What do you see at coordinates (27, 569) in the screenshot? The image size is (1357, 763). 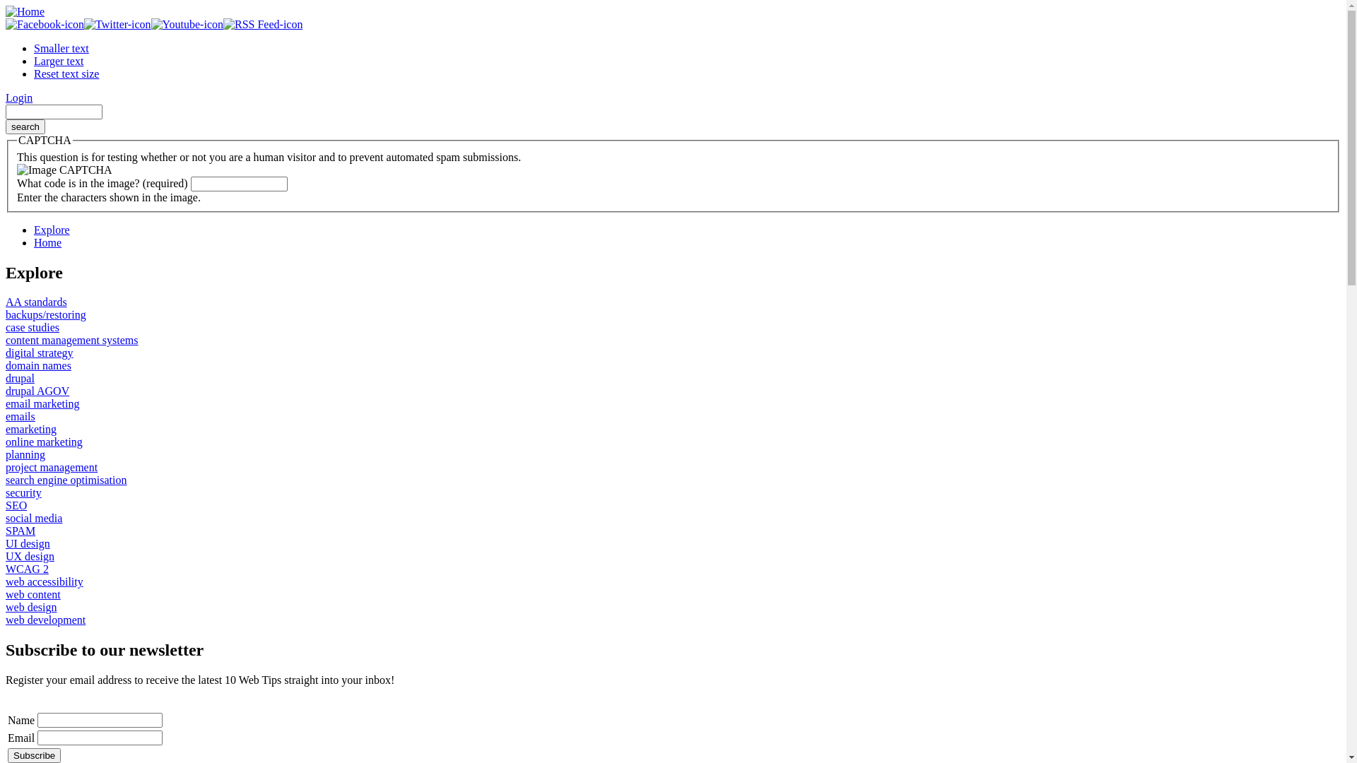 I see `WCAG 2` at bounding box center [27, 569].